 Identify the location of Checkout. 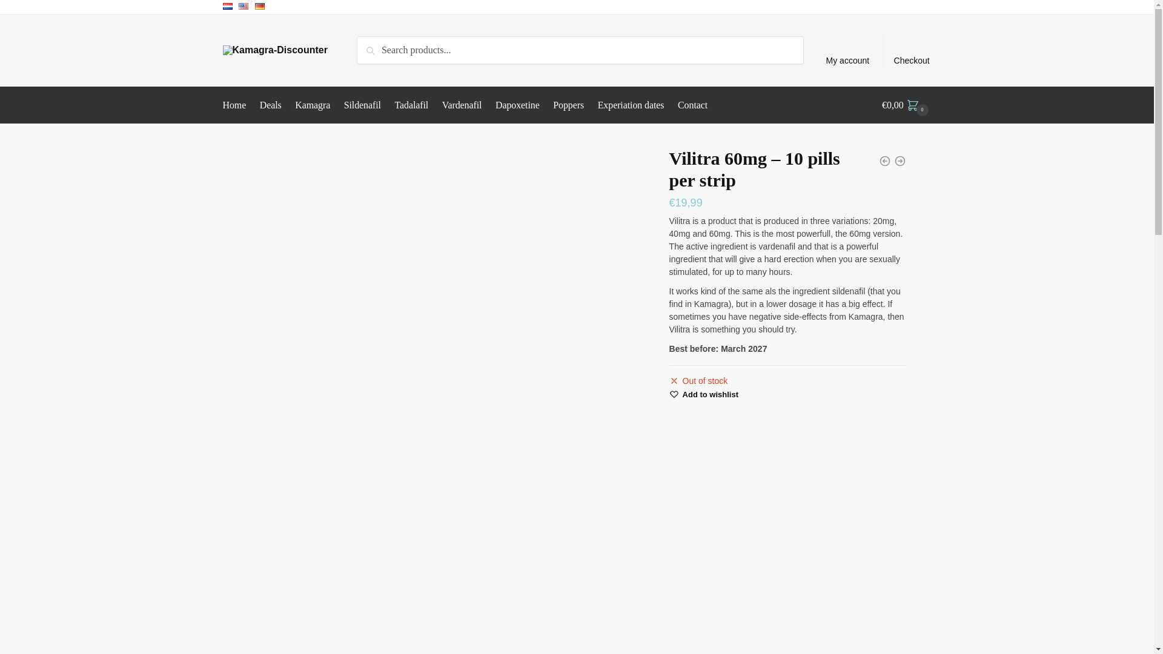
(912, 50).